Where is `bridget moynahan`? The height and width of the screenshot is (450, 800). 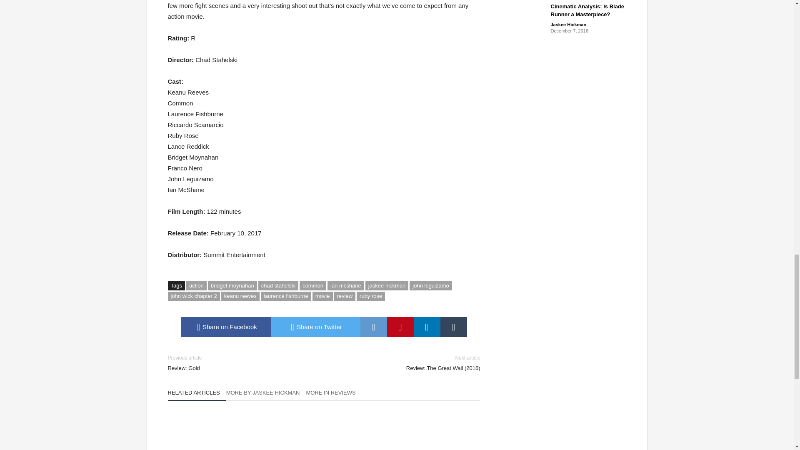
bridget moynahan is located at coordinates (232, 286).